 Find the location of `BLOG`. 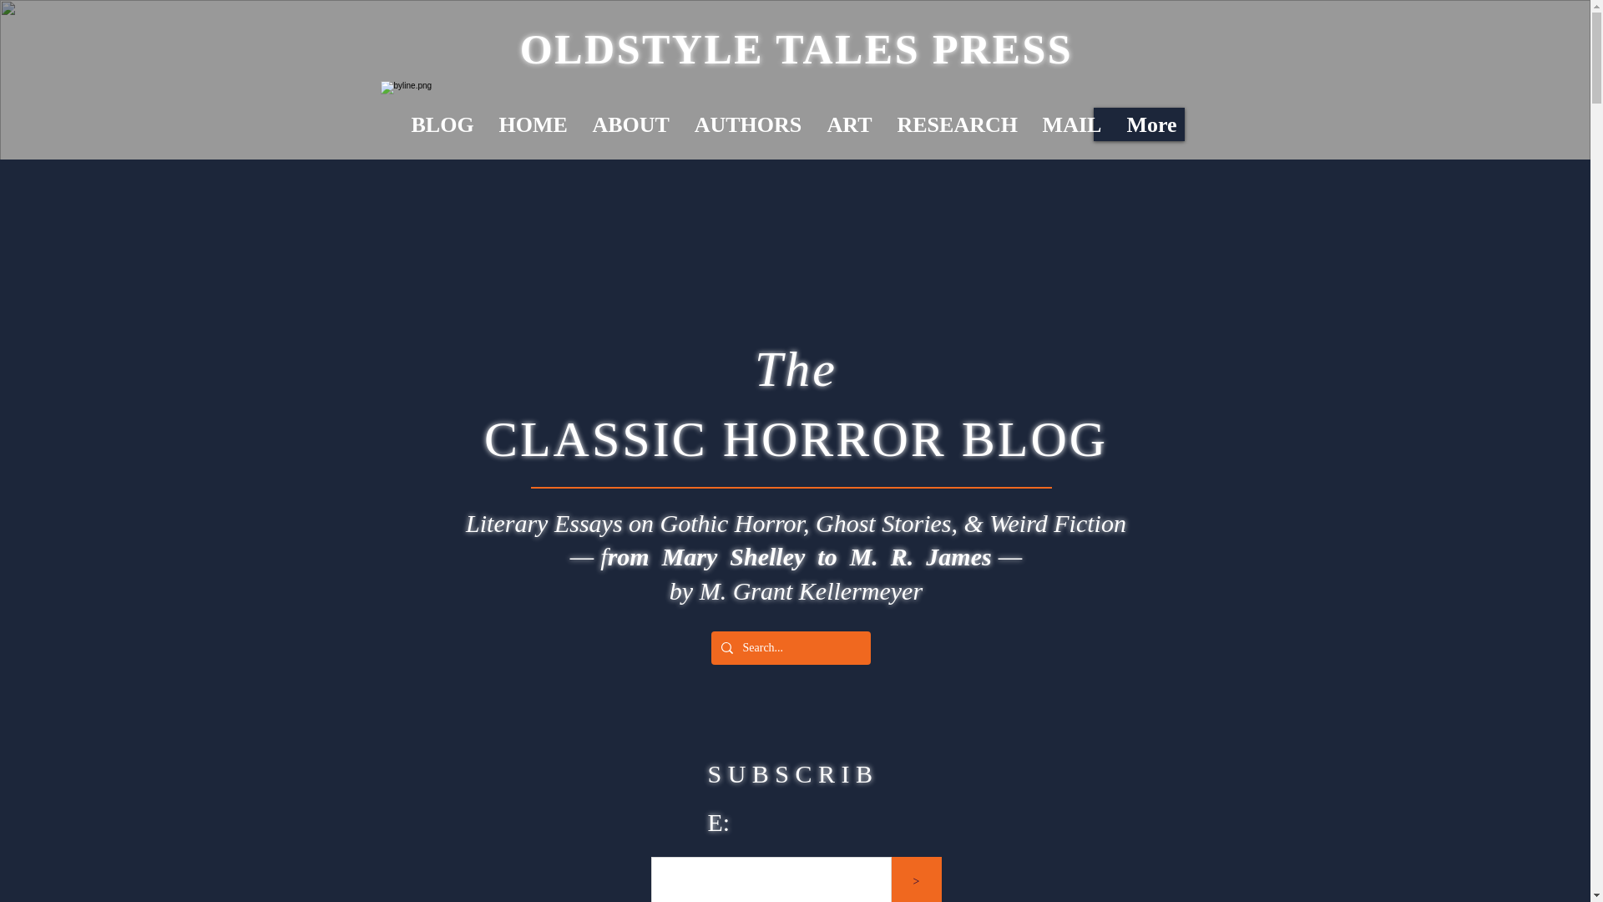

BLOG is located at coordinates (442, 124).